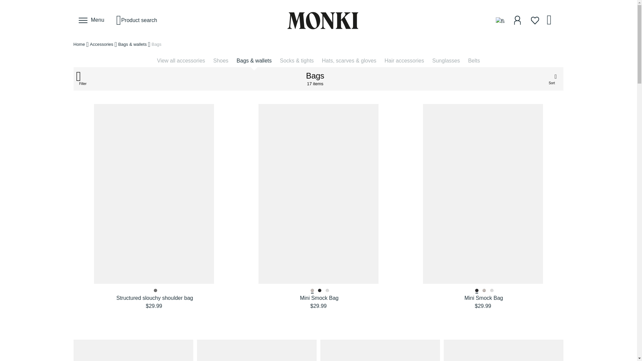 Image resolution: width=642 pixels, height=361 pixels. Describe the element at coordinates (323, 20) in the screenshot. I see `Monki Logo Medium` at that location.